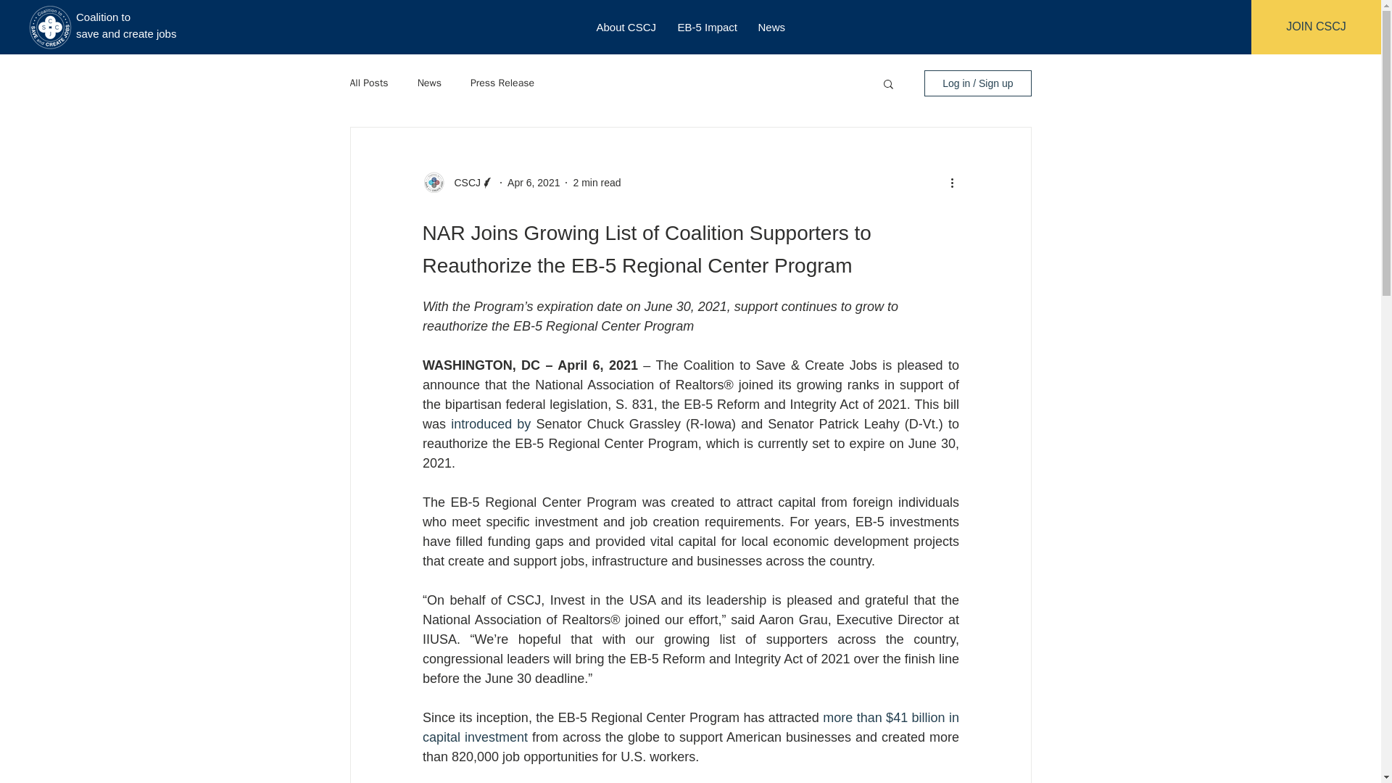 The image size is (1392, 783). I want to click on Apr 6, 2021, so click(534, 183).